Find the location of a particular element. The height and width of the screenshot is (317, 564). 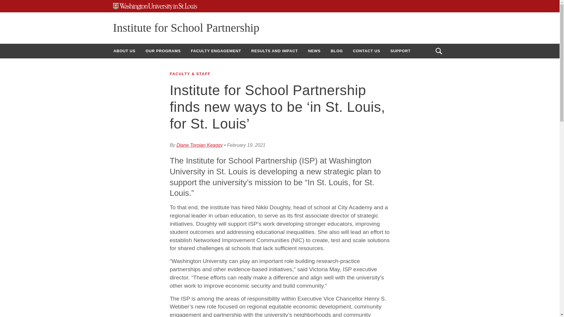

Diane Toroian Keaggy is located at coordinates (199, 145).